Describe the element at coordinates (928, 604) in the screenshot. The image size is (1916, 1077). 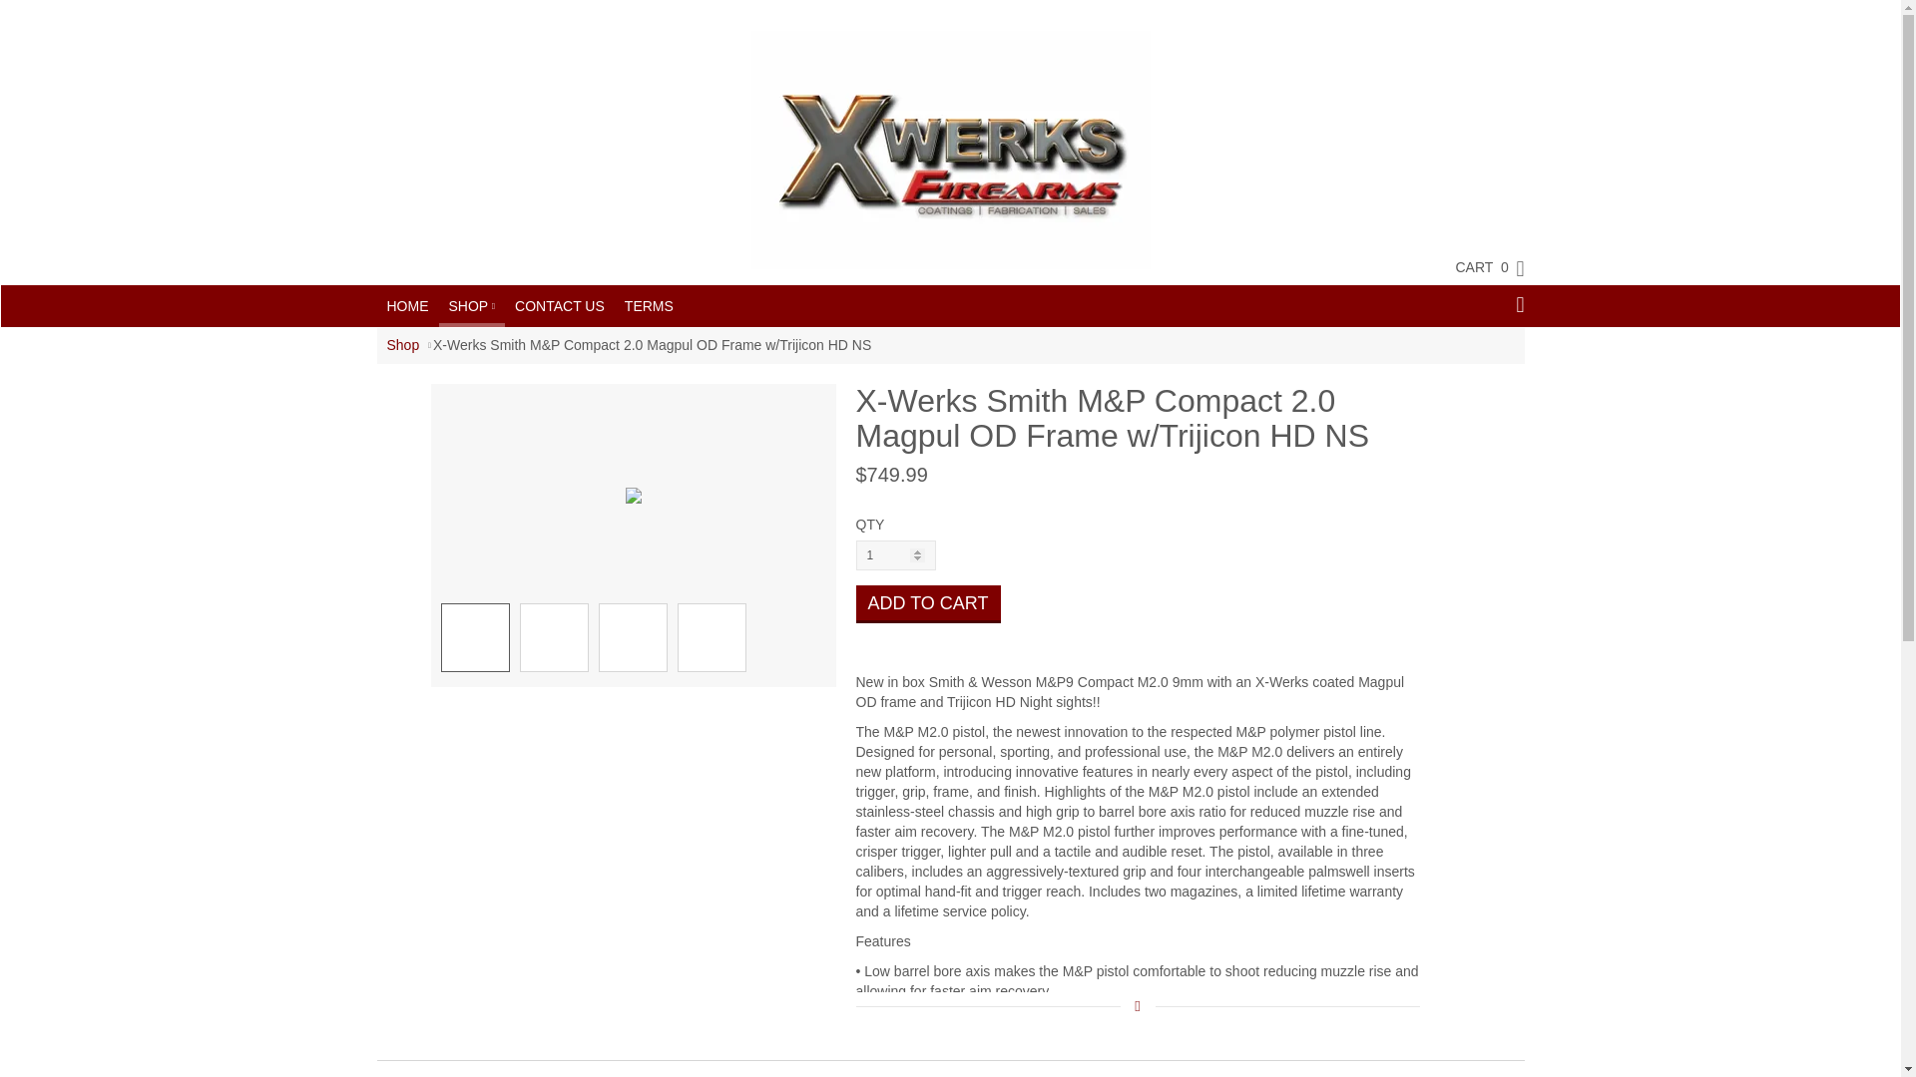
I see `Add to Cart` at that location.